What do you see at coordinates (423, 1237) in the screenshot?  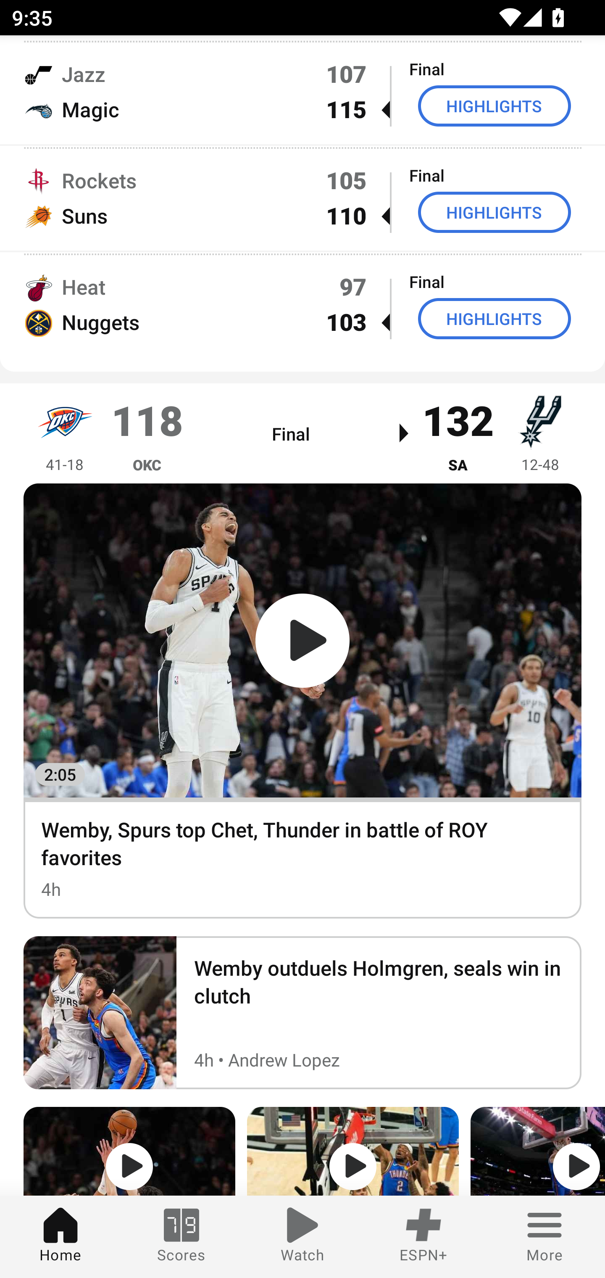 I see `ESPN+` at bounding box center [423, 1237].